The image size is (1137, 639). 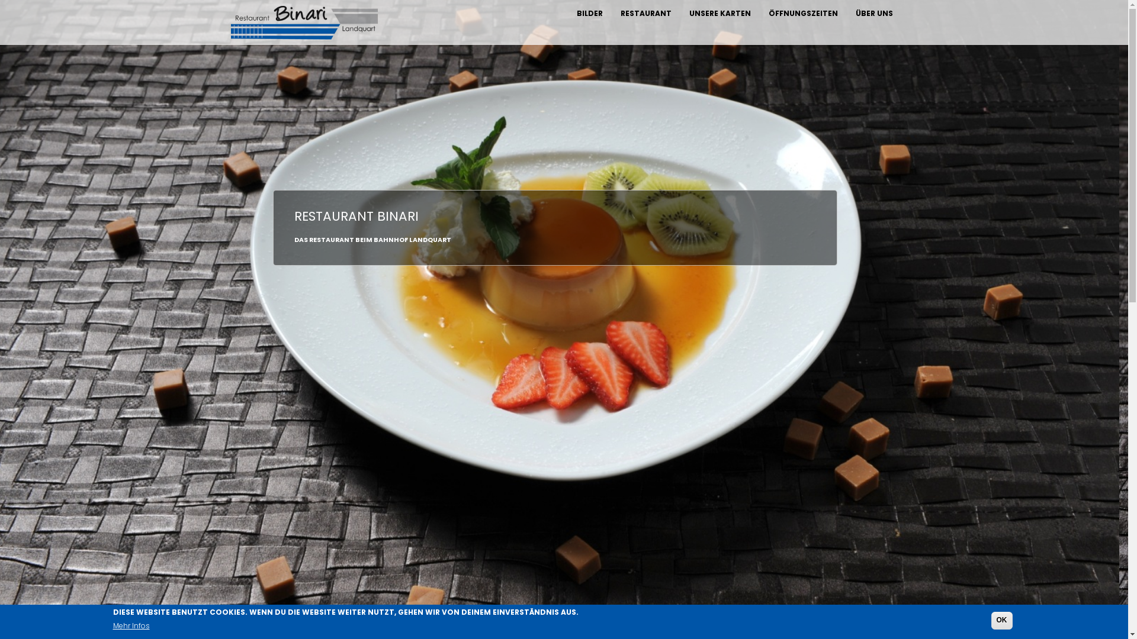 I want to click on Impressum, so click(x=249, y=632).